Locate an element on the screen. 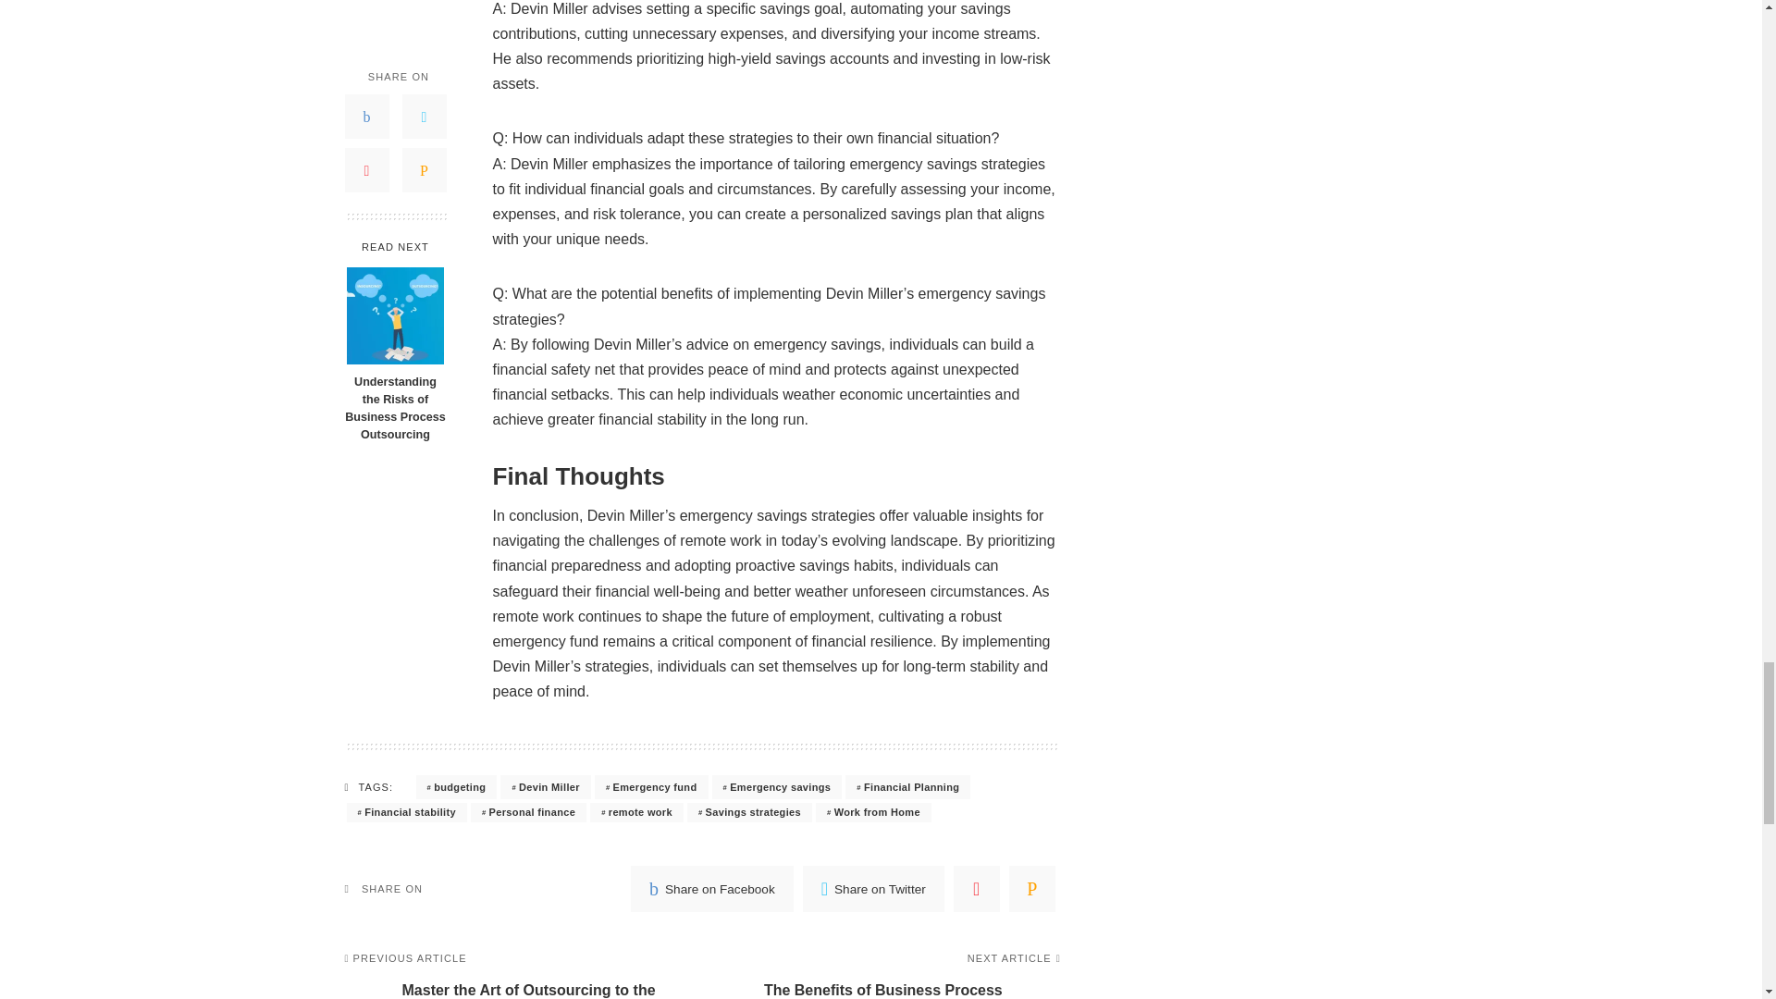  Savings strategies is located at coordinates (749, 812).